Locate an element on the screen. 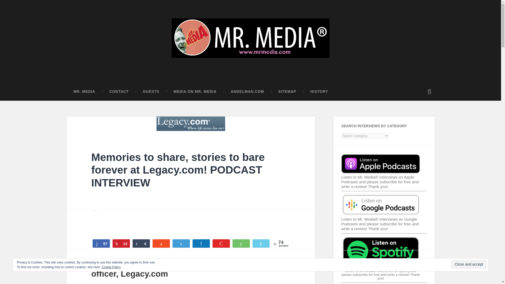 The height and width of the screenshot is (284, 505). SITEMAP is located at coordinates (287, 92).